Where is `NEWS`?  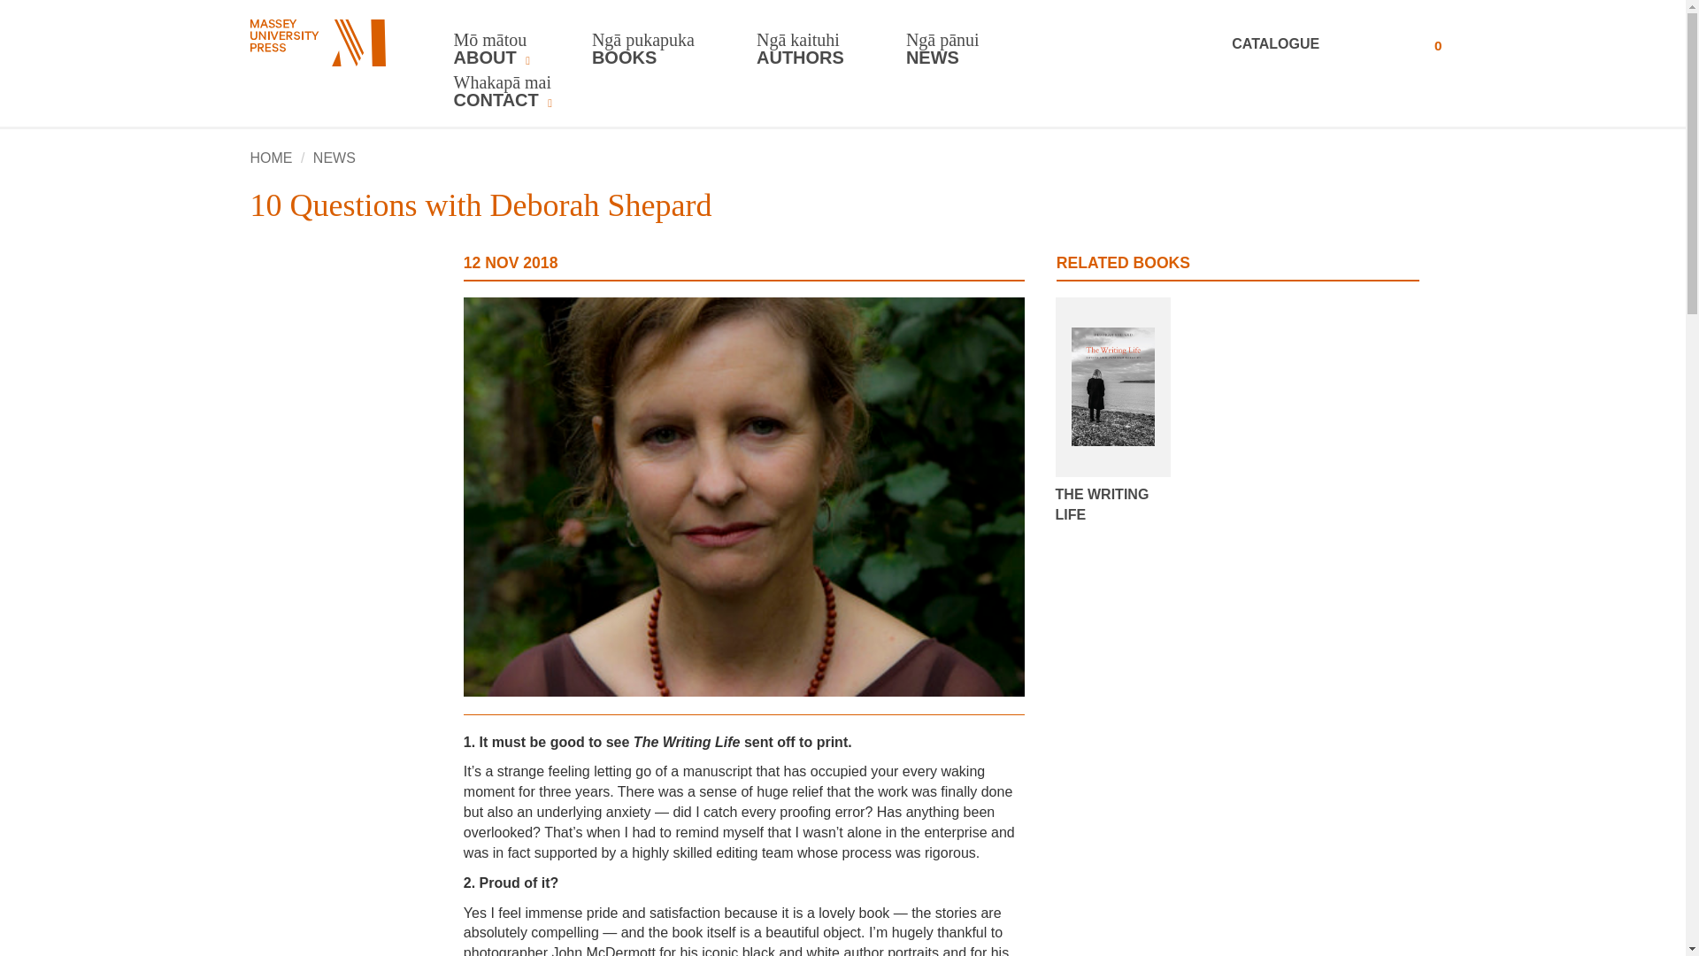 NEWS is located at coordinates (334, 158).